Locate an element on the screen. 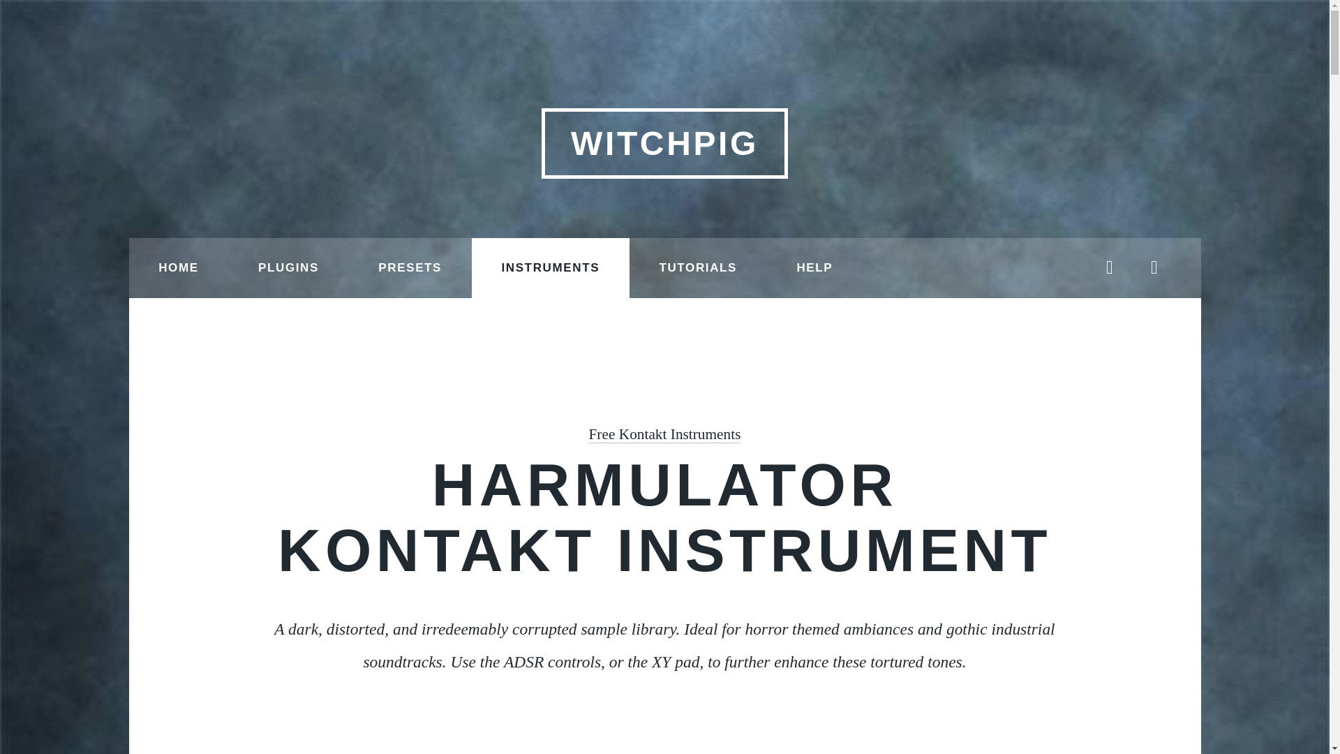 The image size is (1340, 754). WITCHPIG is located at coordinates (664, 143).